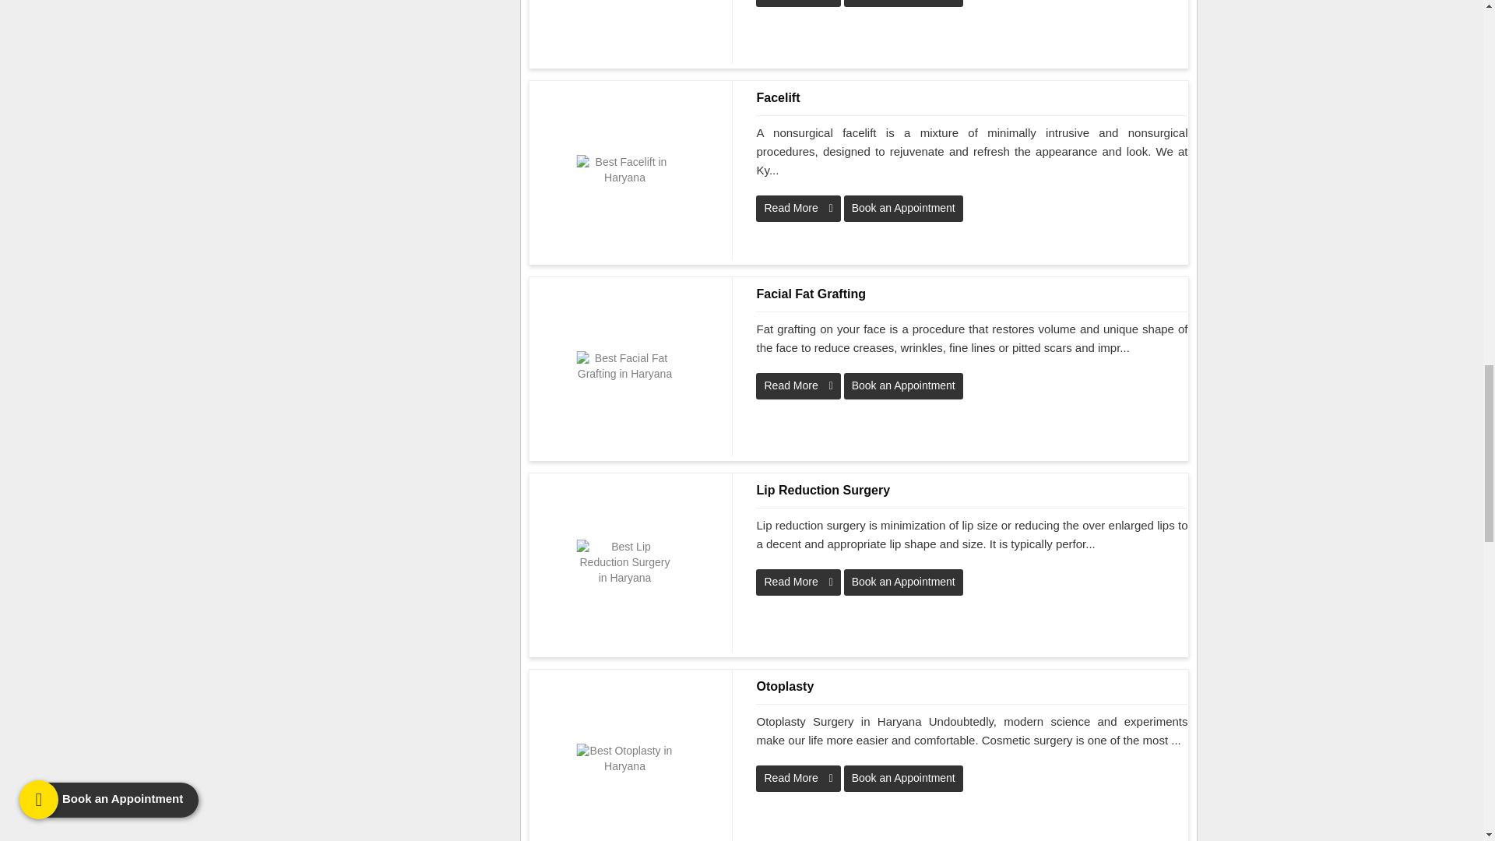 The height and width of the screenshot is (841, 1495). What do you see at coordinates (798, 209) in the screenshot?
I see `Read More` at bounding box center [798, 209].